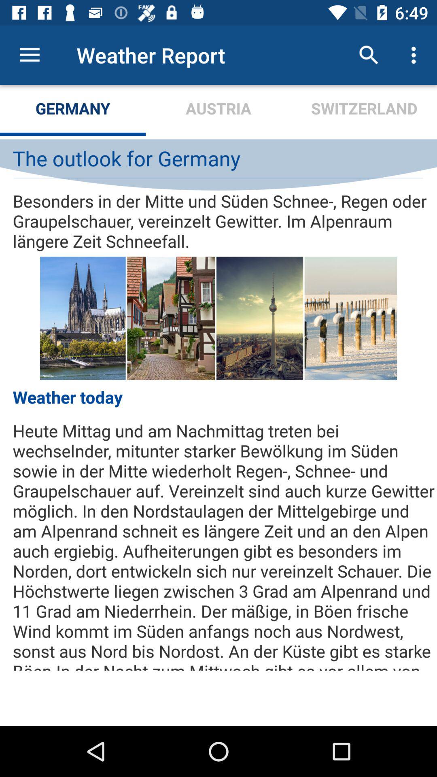  Describe the element at coordinates (30, 55) in the screenshot. I see `turn on the icon to the left of the weather report icon` at that location.